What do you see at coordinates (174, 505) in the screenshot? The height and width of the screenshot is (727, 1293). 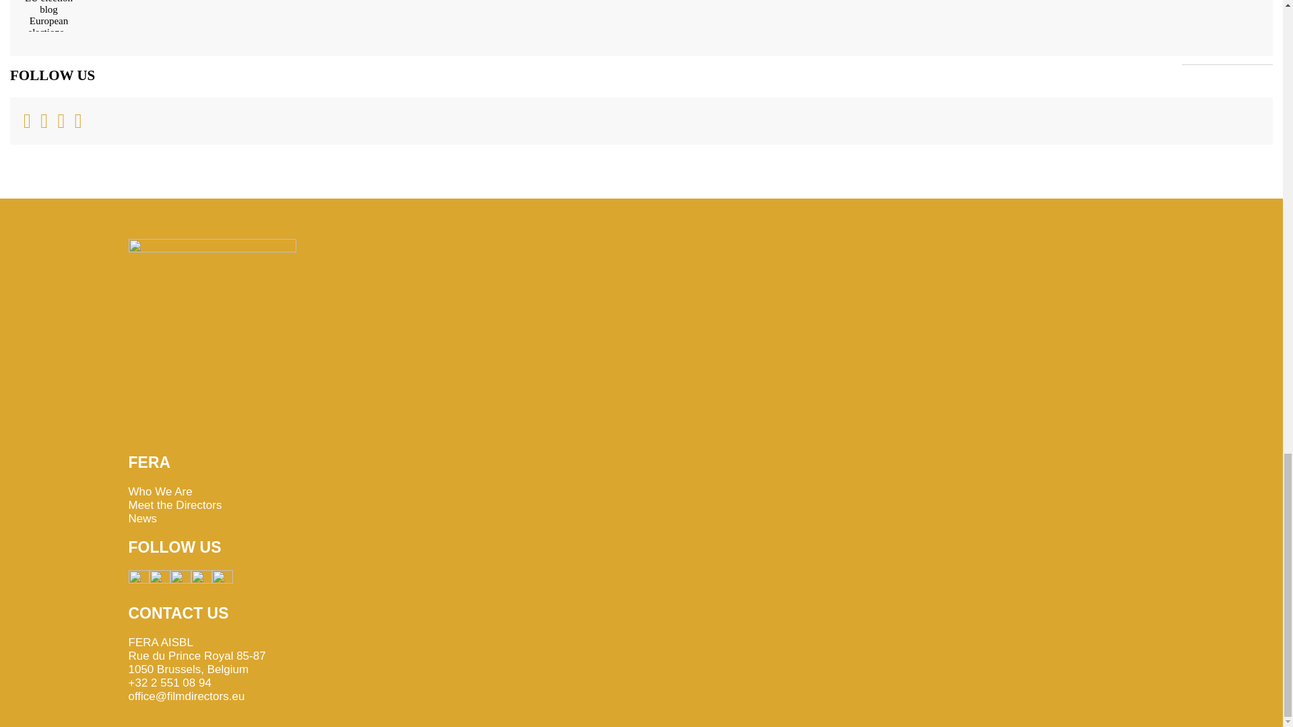 I see `Meet the Directors` at bounding box center [174, 505].